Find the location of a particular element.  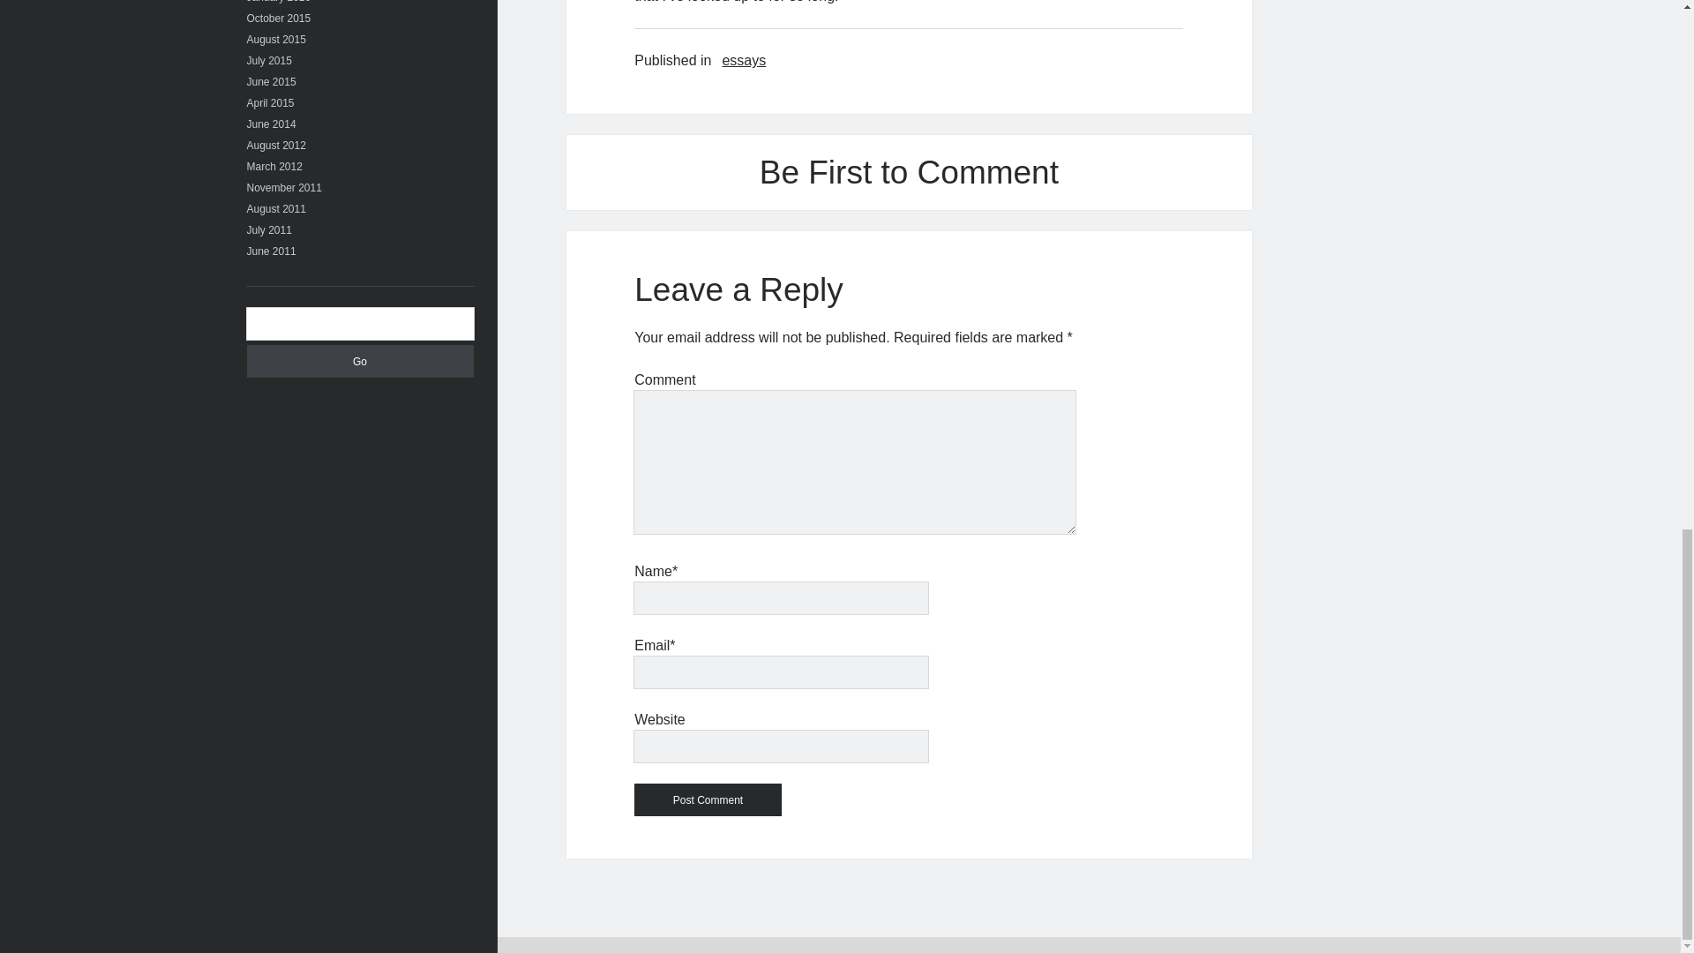

August 2012 is located at coordinates (277, 145).